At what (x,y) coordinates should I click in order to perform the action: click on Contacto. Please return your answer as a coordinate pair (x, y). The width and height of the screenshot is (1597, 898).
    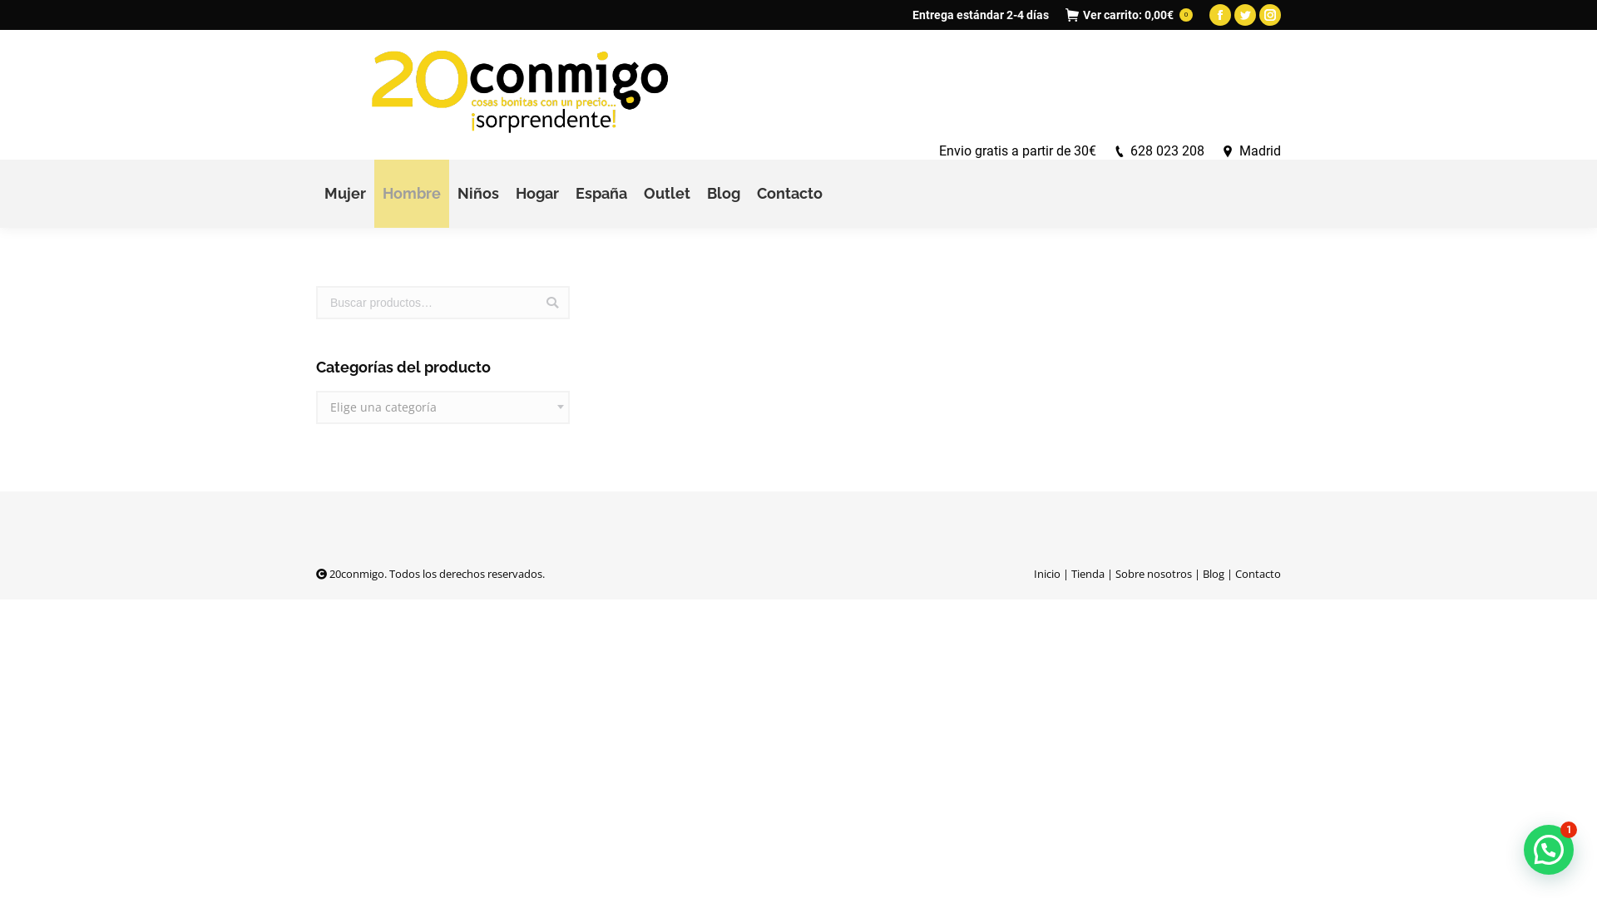
    Looking at the image, I should click on (1258, 574).